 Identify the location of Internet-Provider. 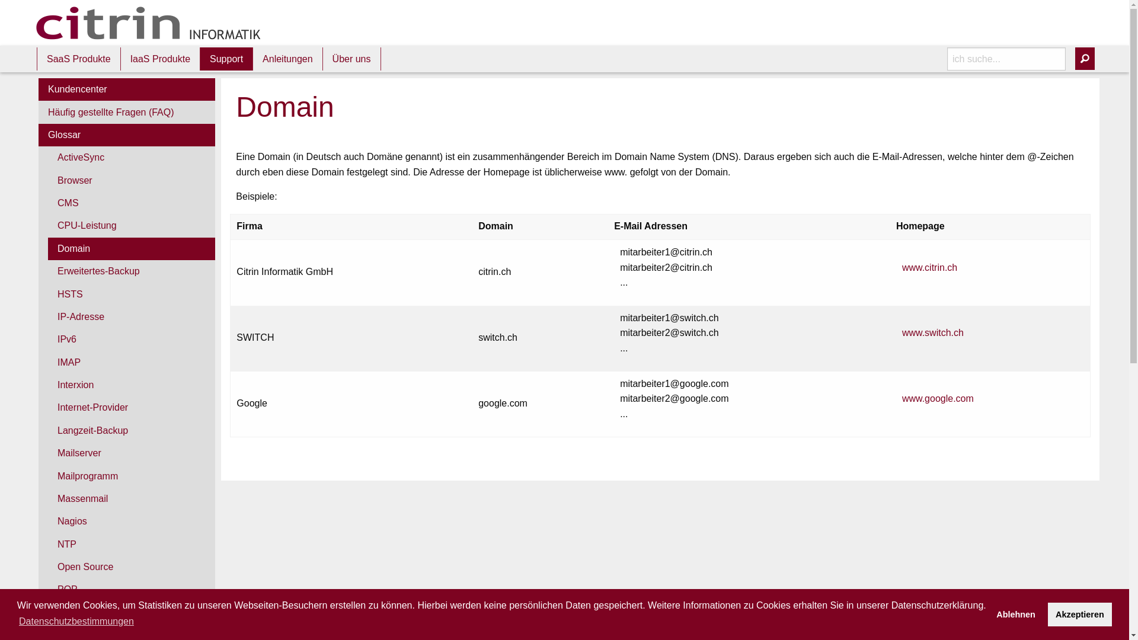
(132, 408).